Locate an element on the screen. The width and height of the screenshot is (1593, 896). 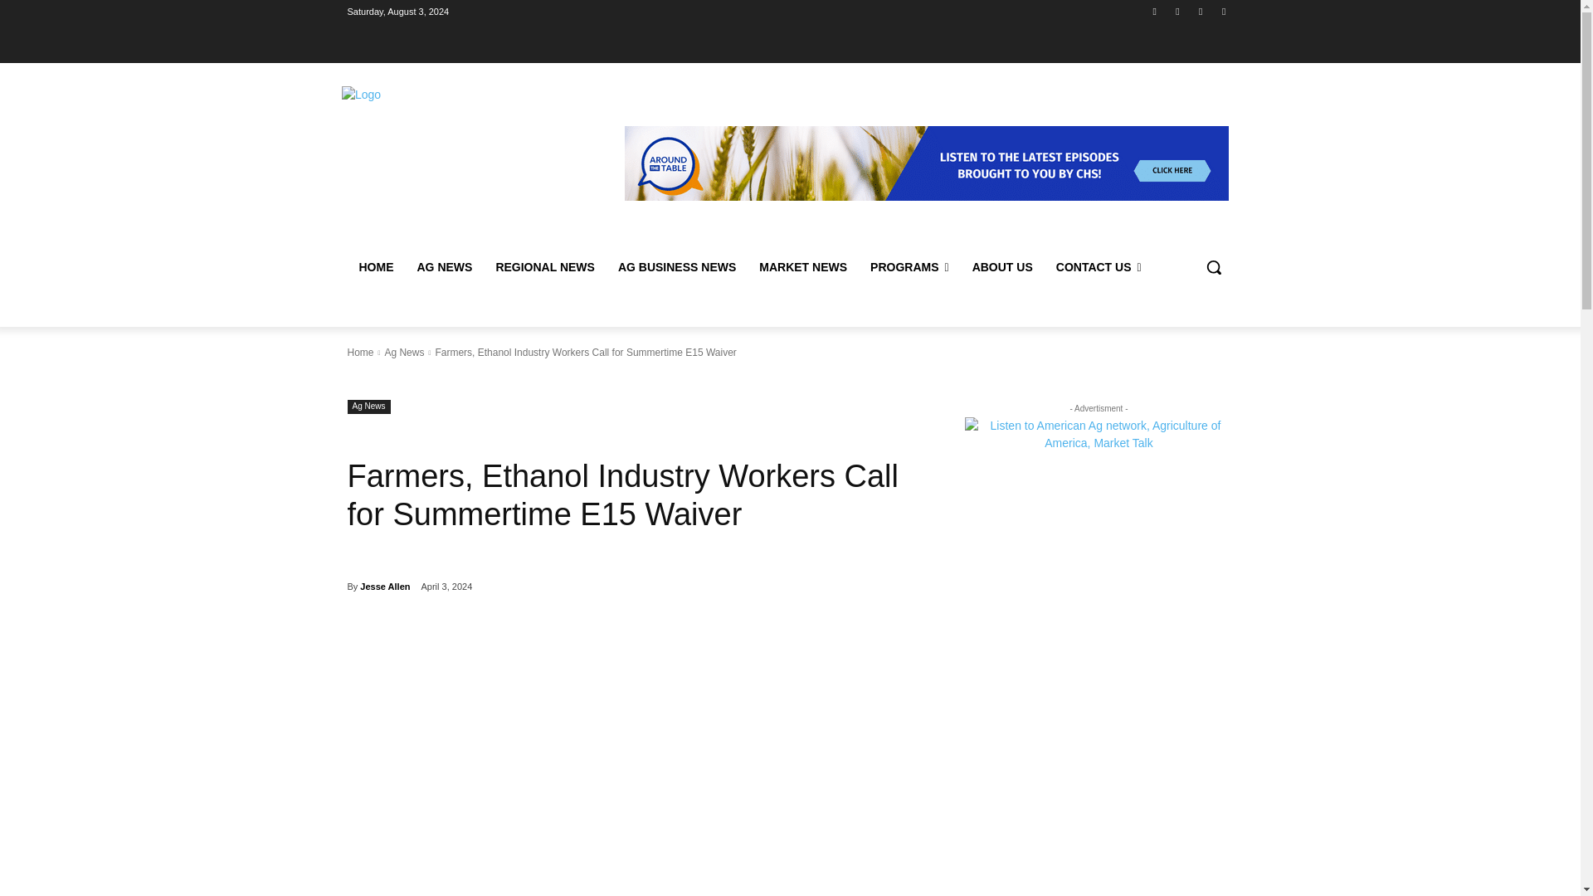
PROGRAMS is located at coordinates (909, 267).